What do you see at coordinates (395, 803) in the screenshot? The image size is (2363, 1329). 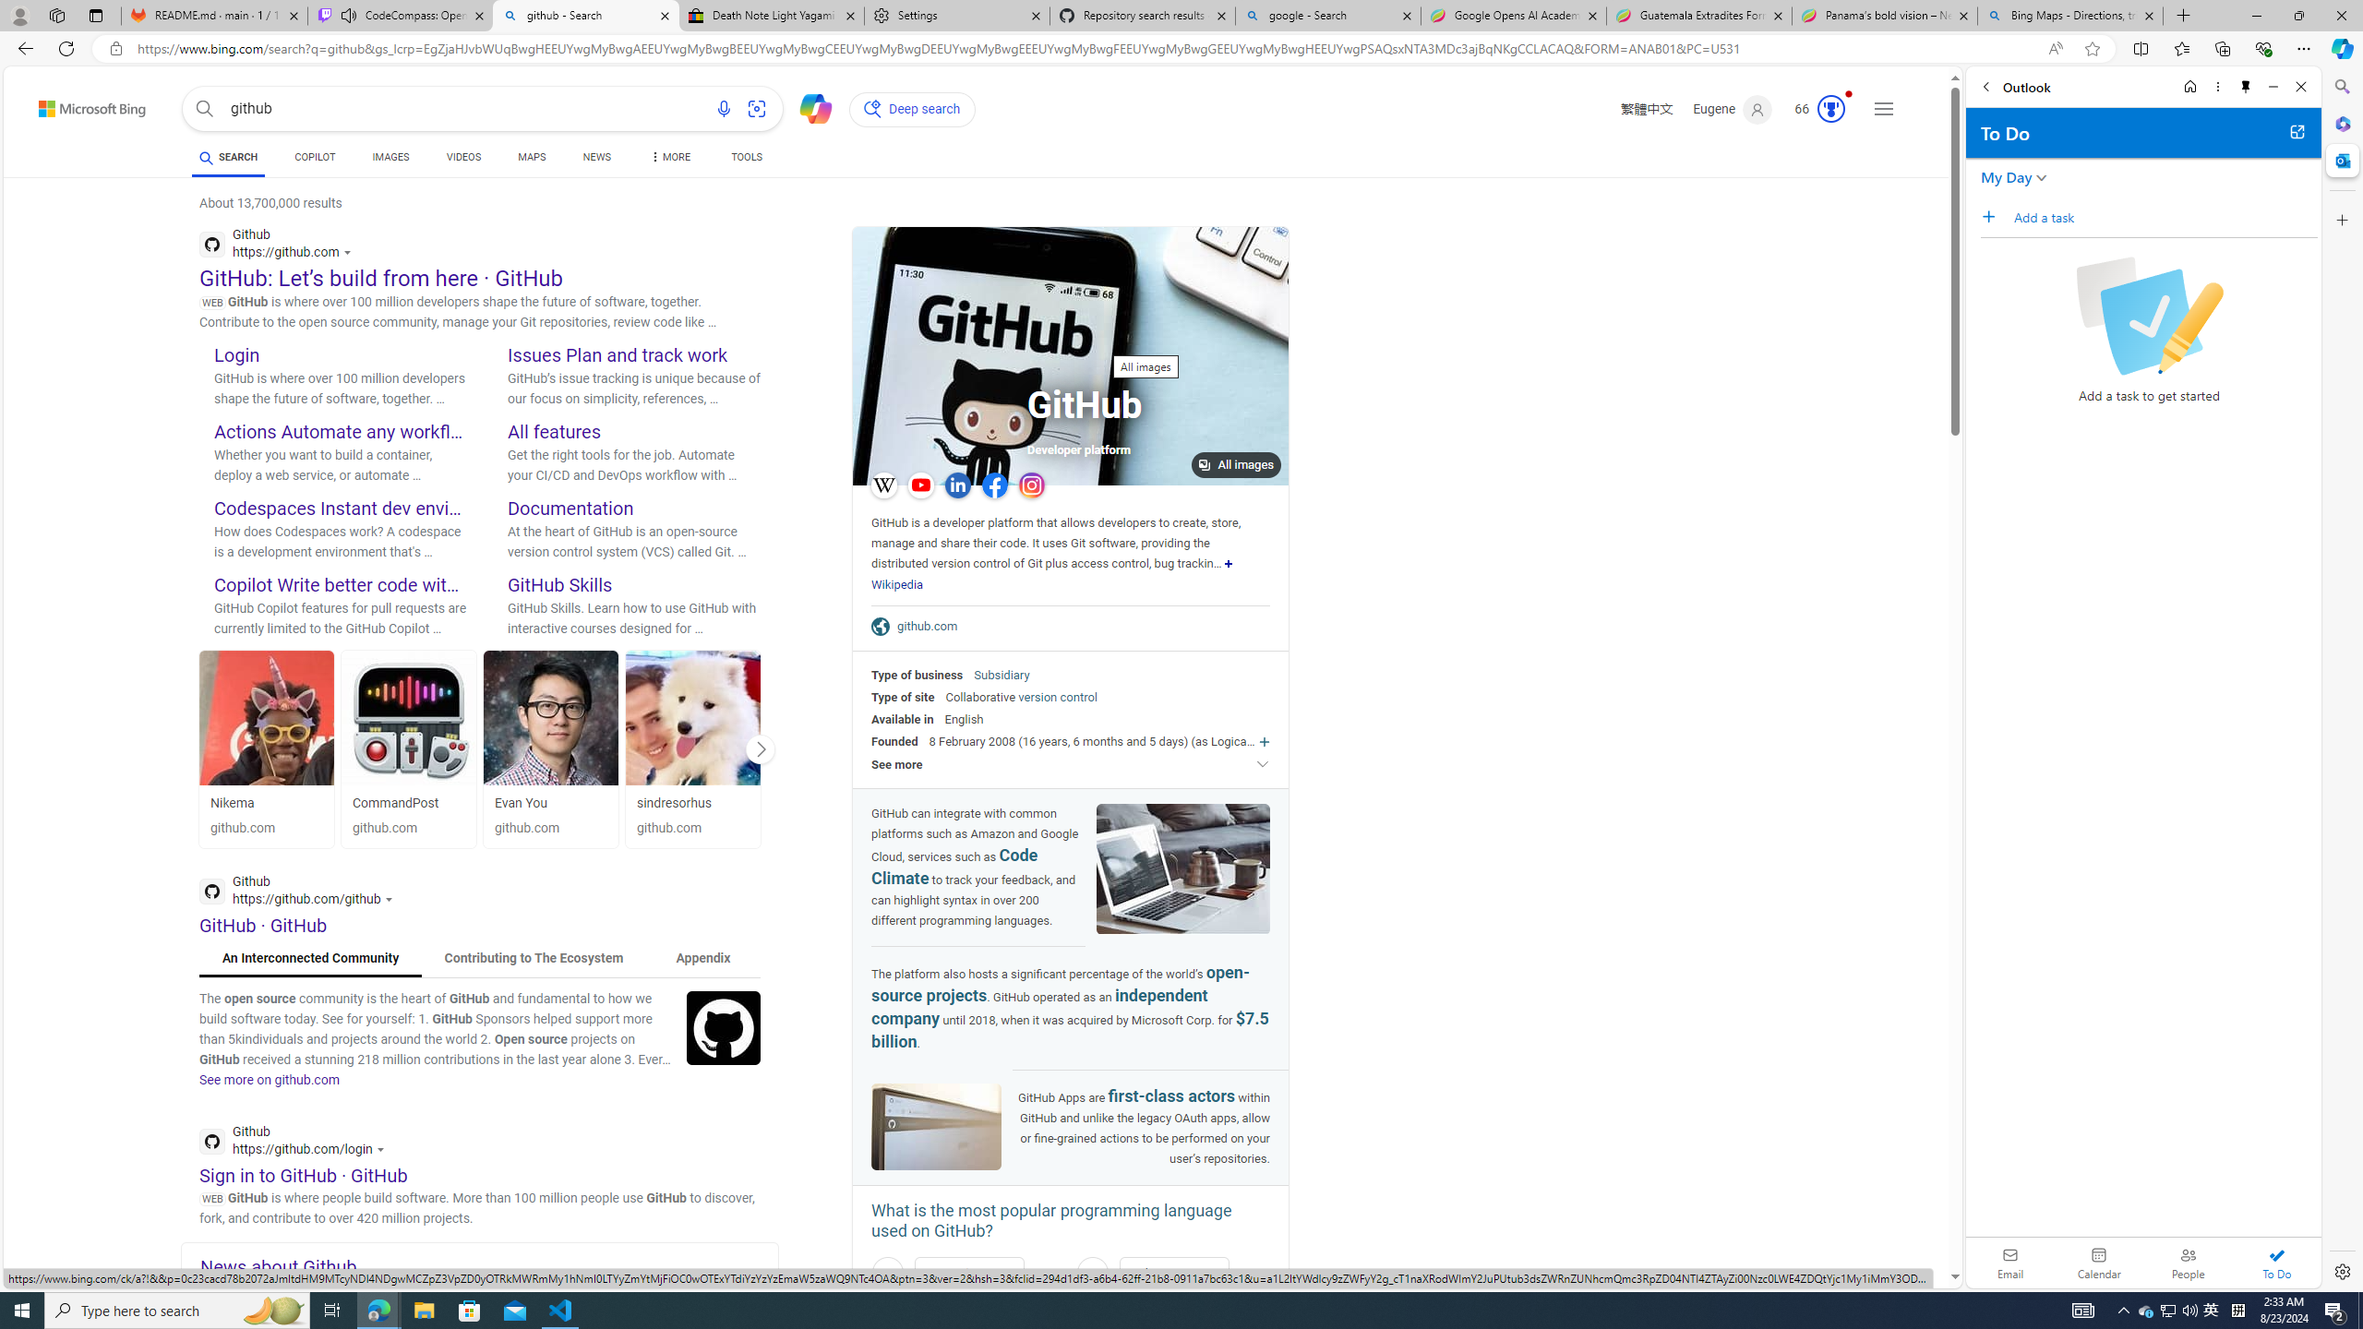 I see `CommandPost` at bounding box center [395, 803].